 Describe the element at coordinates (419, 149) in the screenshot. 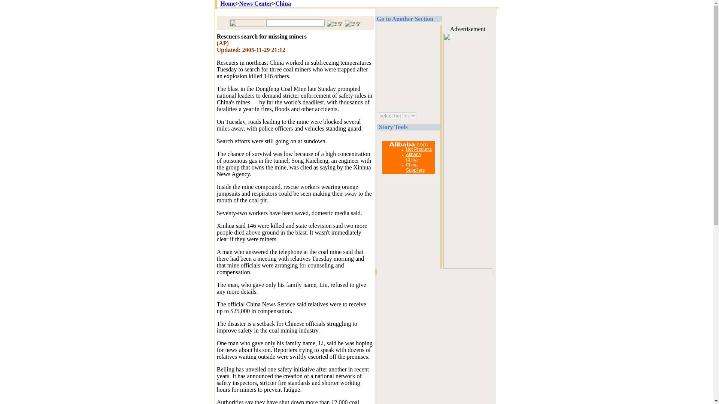

I see `Hot Products` at that location.